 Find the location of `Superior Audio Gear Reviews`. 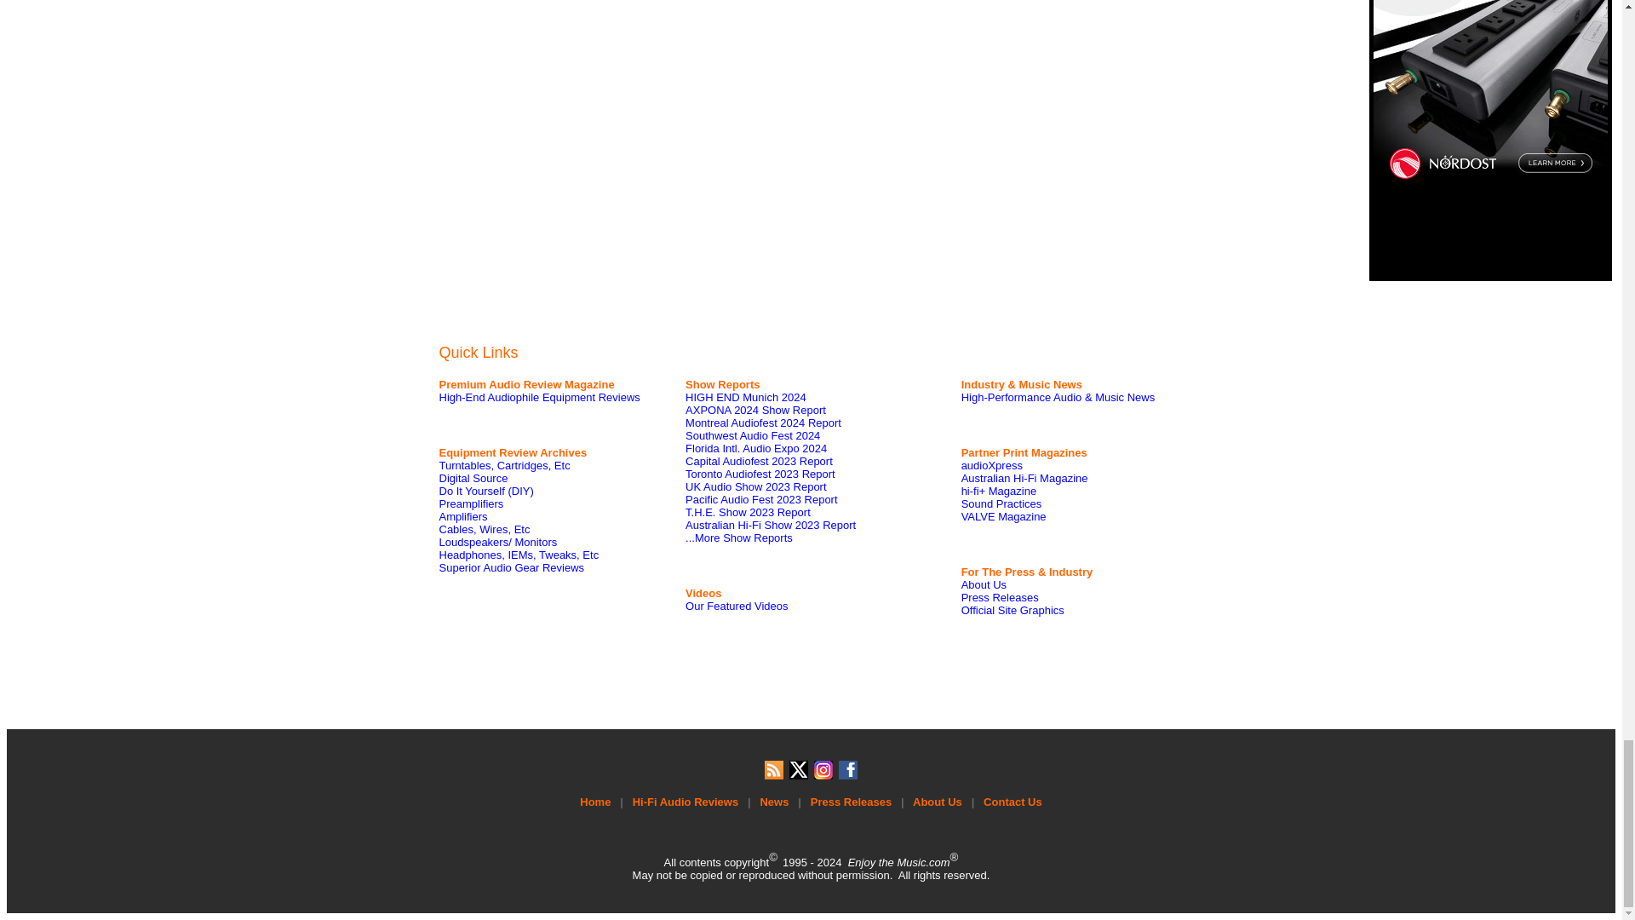

Superior Audio Gear Reviews is located at coordinates (513, 567).